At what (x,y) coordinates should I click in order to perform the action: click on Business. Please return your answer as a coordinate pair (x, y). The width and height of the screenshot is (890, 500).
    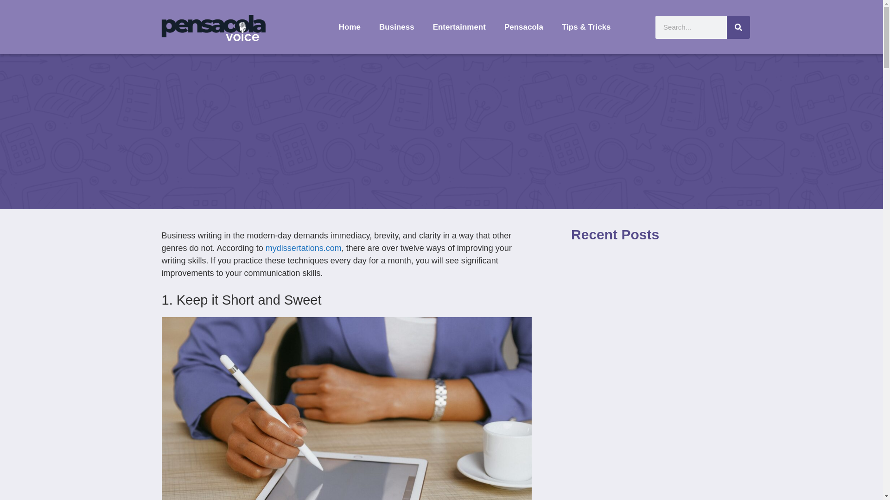
    Looking at the image, I should click on (397, 27).